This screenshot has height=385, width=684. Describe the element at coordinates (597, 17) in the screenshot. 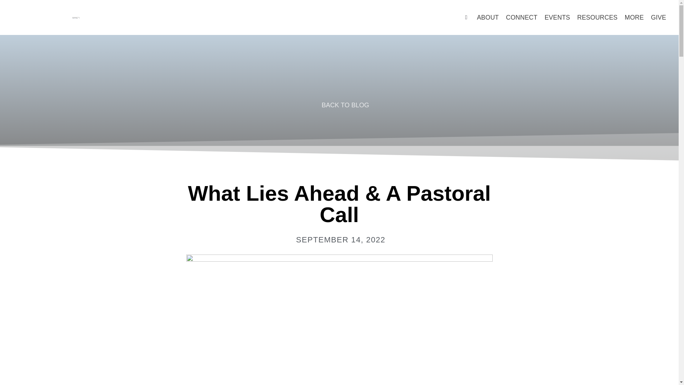

I see `RESOURCES` at that location.